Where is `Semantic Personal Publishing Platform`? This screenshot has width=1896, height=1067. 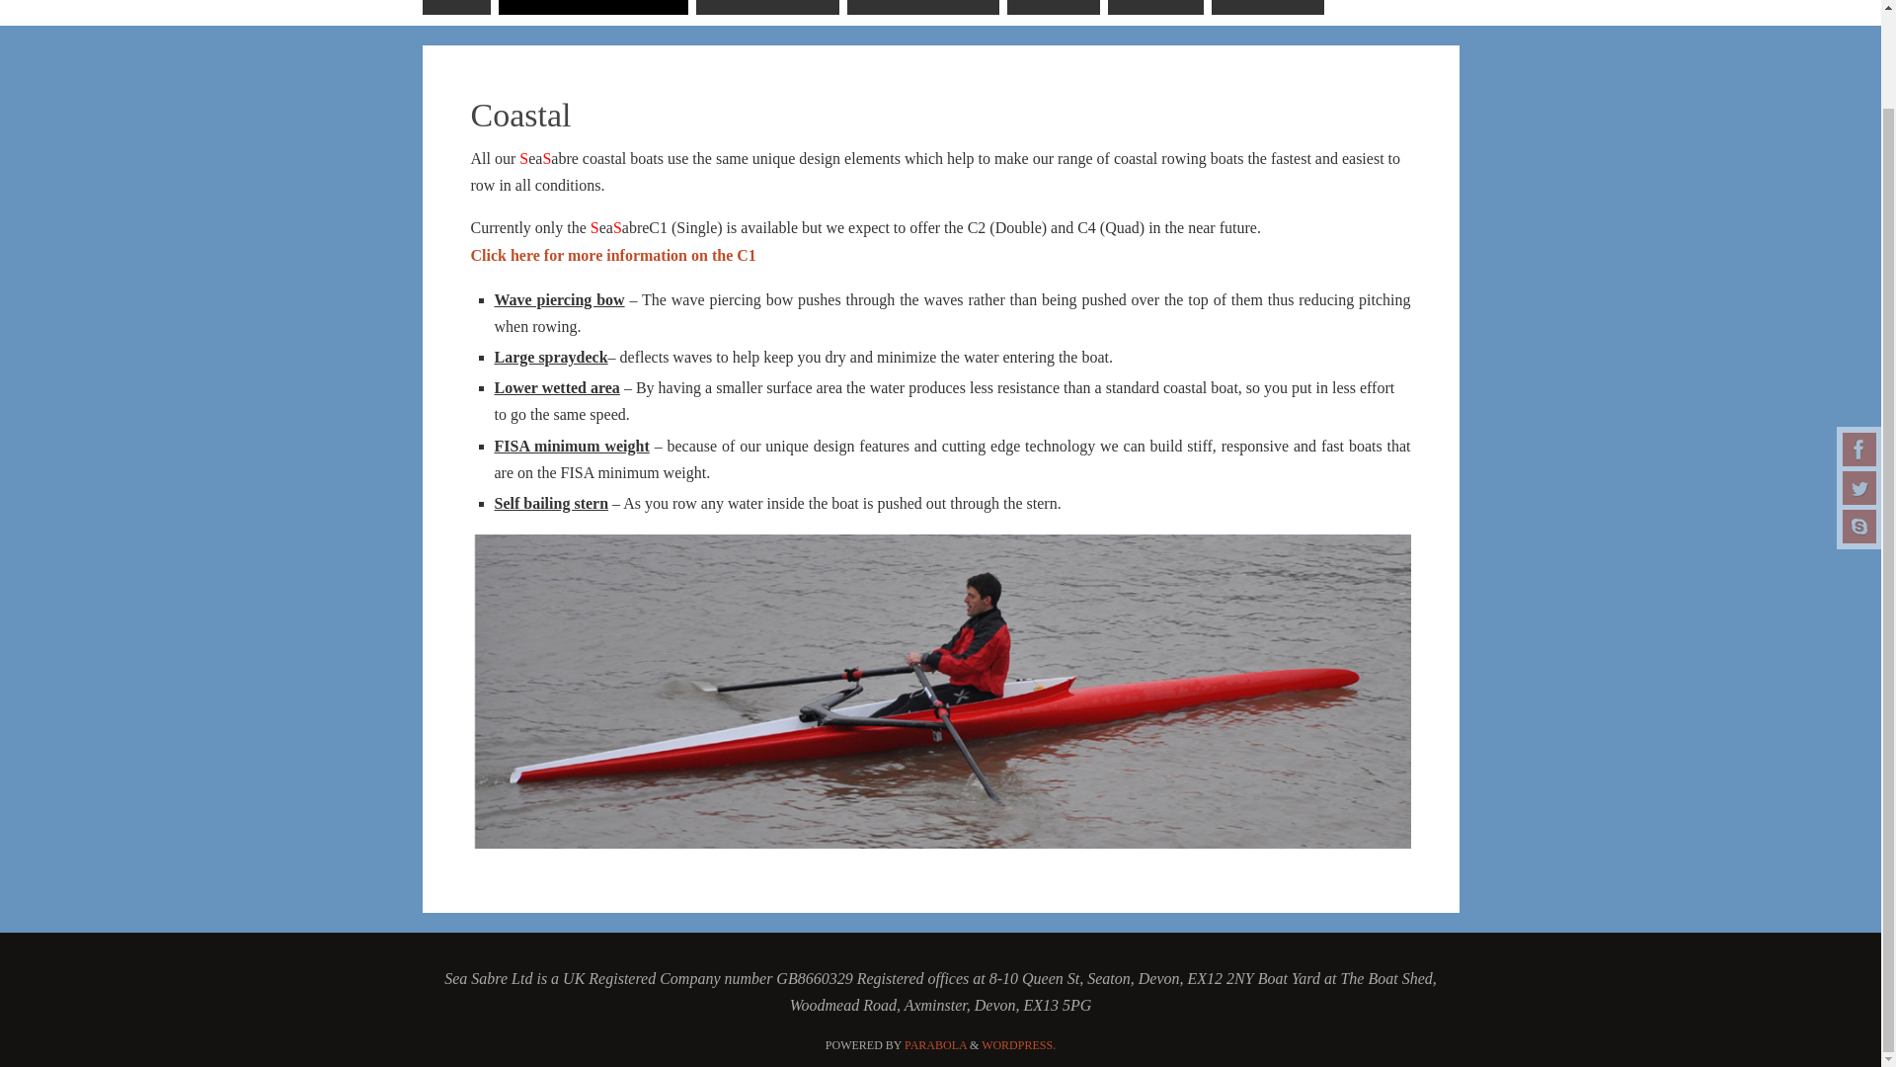 Semantic Personal Publishing Platform is located at coordinates (1019, 1044).